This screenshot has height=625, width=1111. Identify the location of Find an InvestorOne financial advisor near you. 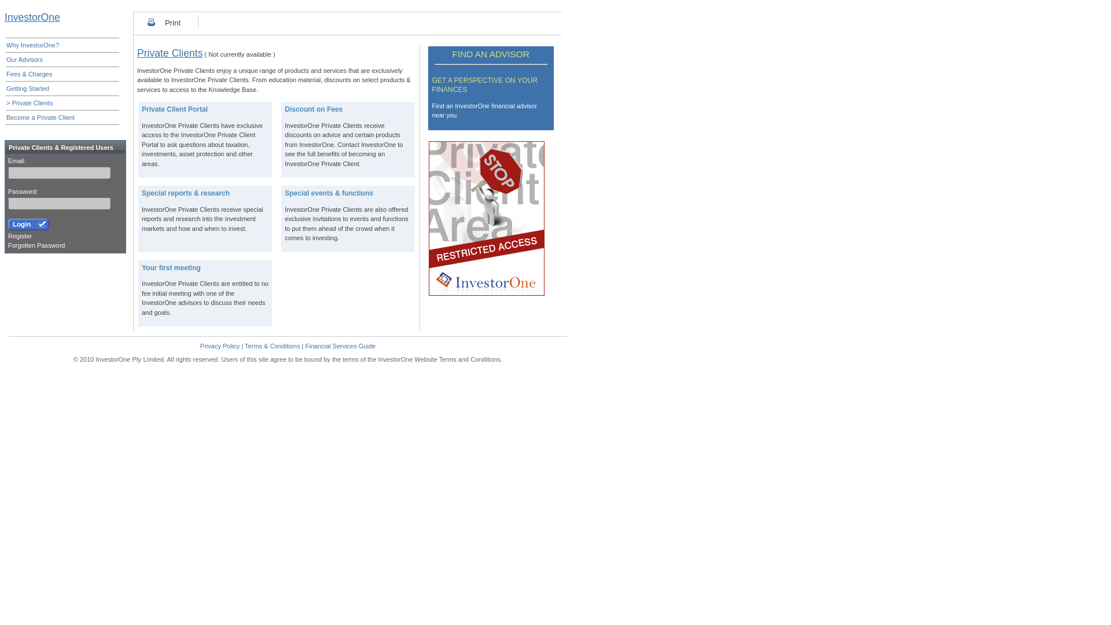
(485, 111).